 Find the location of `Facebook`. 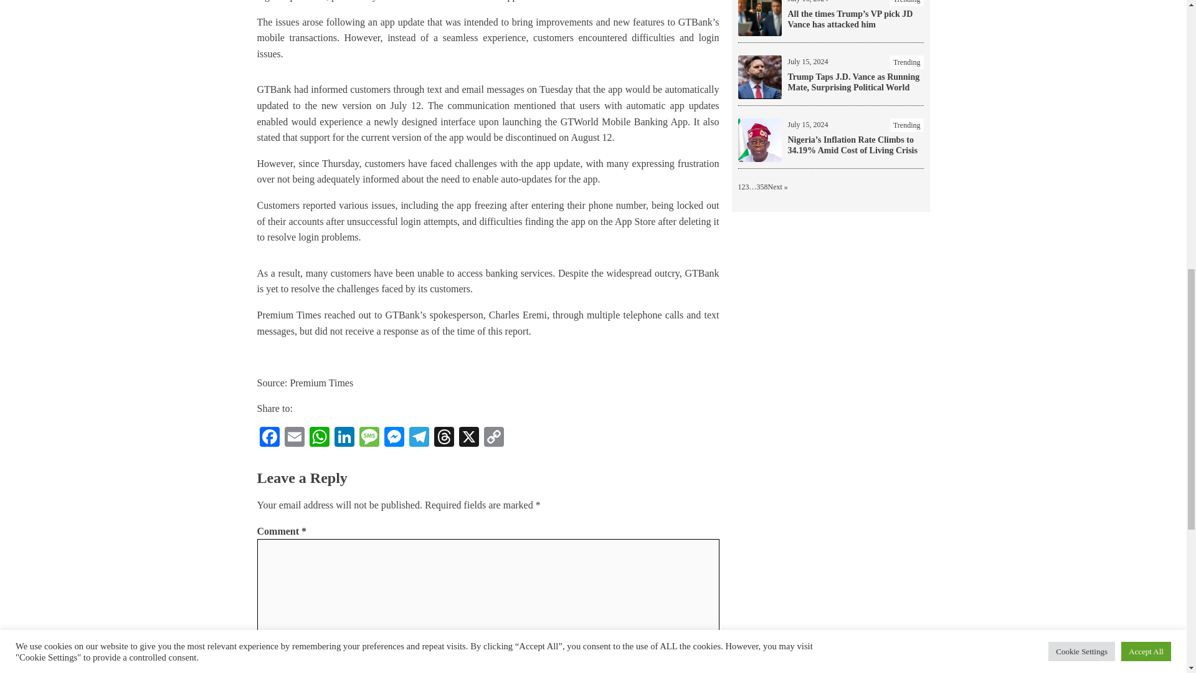

Facebook is located at coordinates (269, 438).